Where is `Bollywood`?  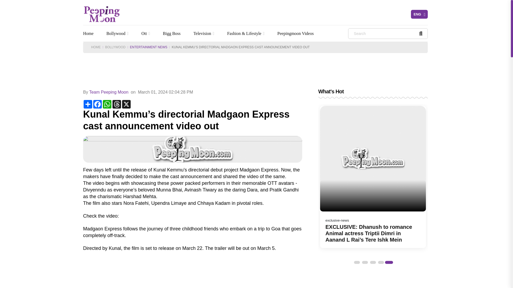 Bollywood is located at coordinates (119, 33).